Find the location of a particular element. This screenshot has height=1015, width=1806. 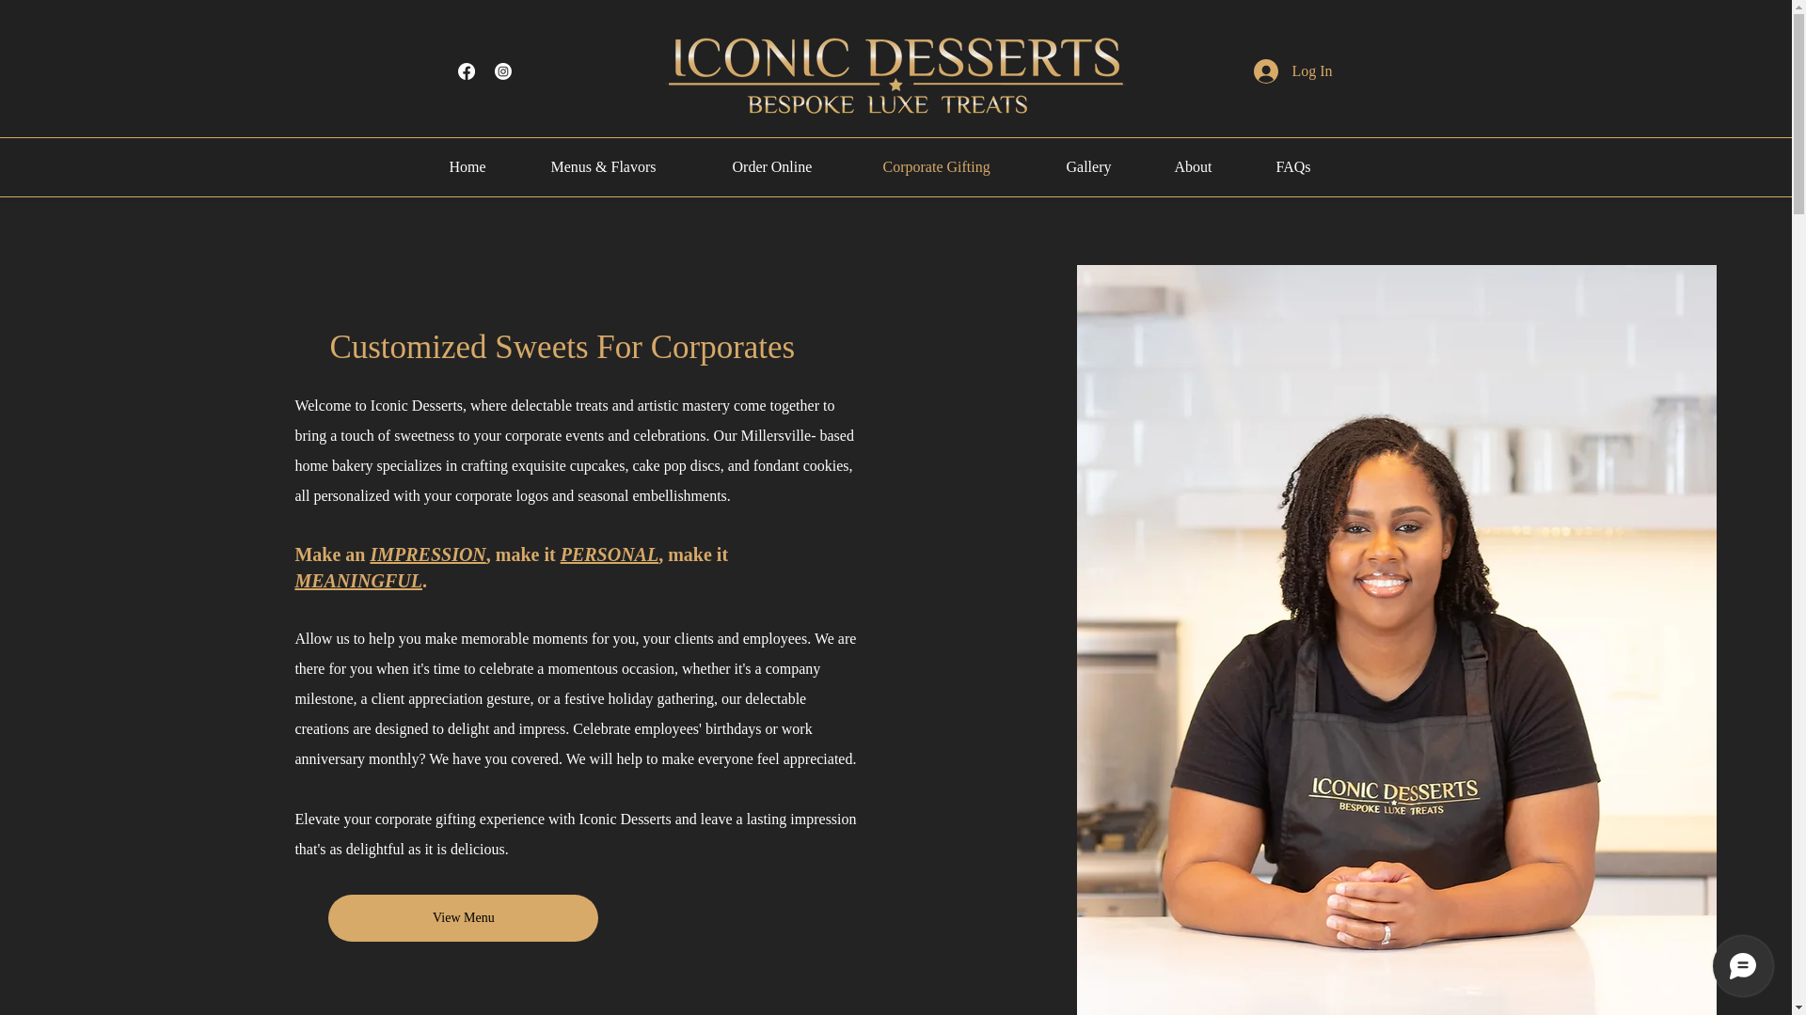

About is located at coordinates (1212, 167).